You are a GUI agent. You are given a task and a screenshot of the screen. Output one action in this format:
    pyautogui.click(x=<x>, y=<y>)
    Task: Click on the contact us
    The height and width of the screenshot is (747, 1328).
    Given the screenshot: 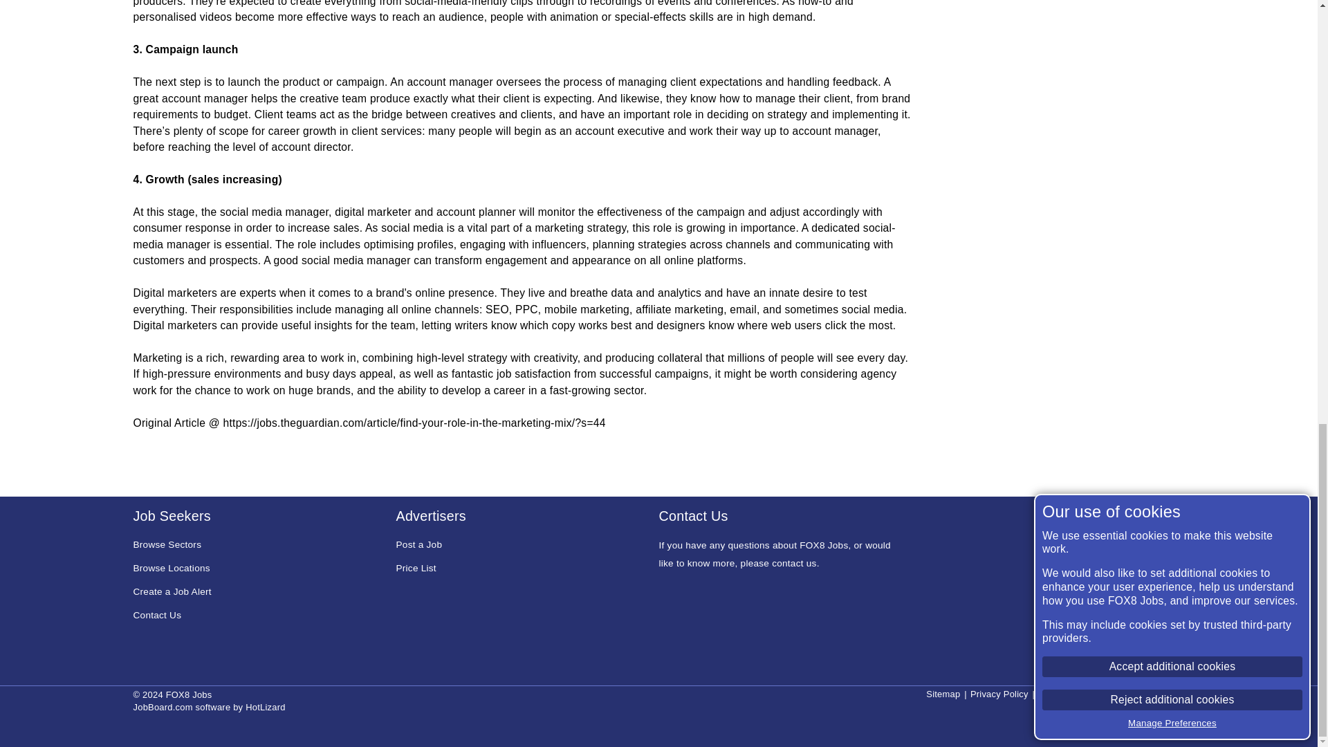 What is the action you would take?
    pyautogui.click(x=794, y=563)
    